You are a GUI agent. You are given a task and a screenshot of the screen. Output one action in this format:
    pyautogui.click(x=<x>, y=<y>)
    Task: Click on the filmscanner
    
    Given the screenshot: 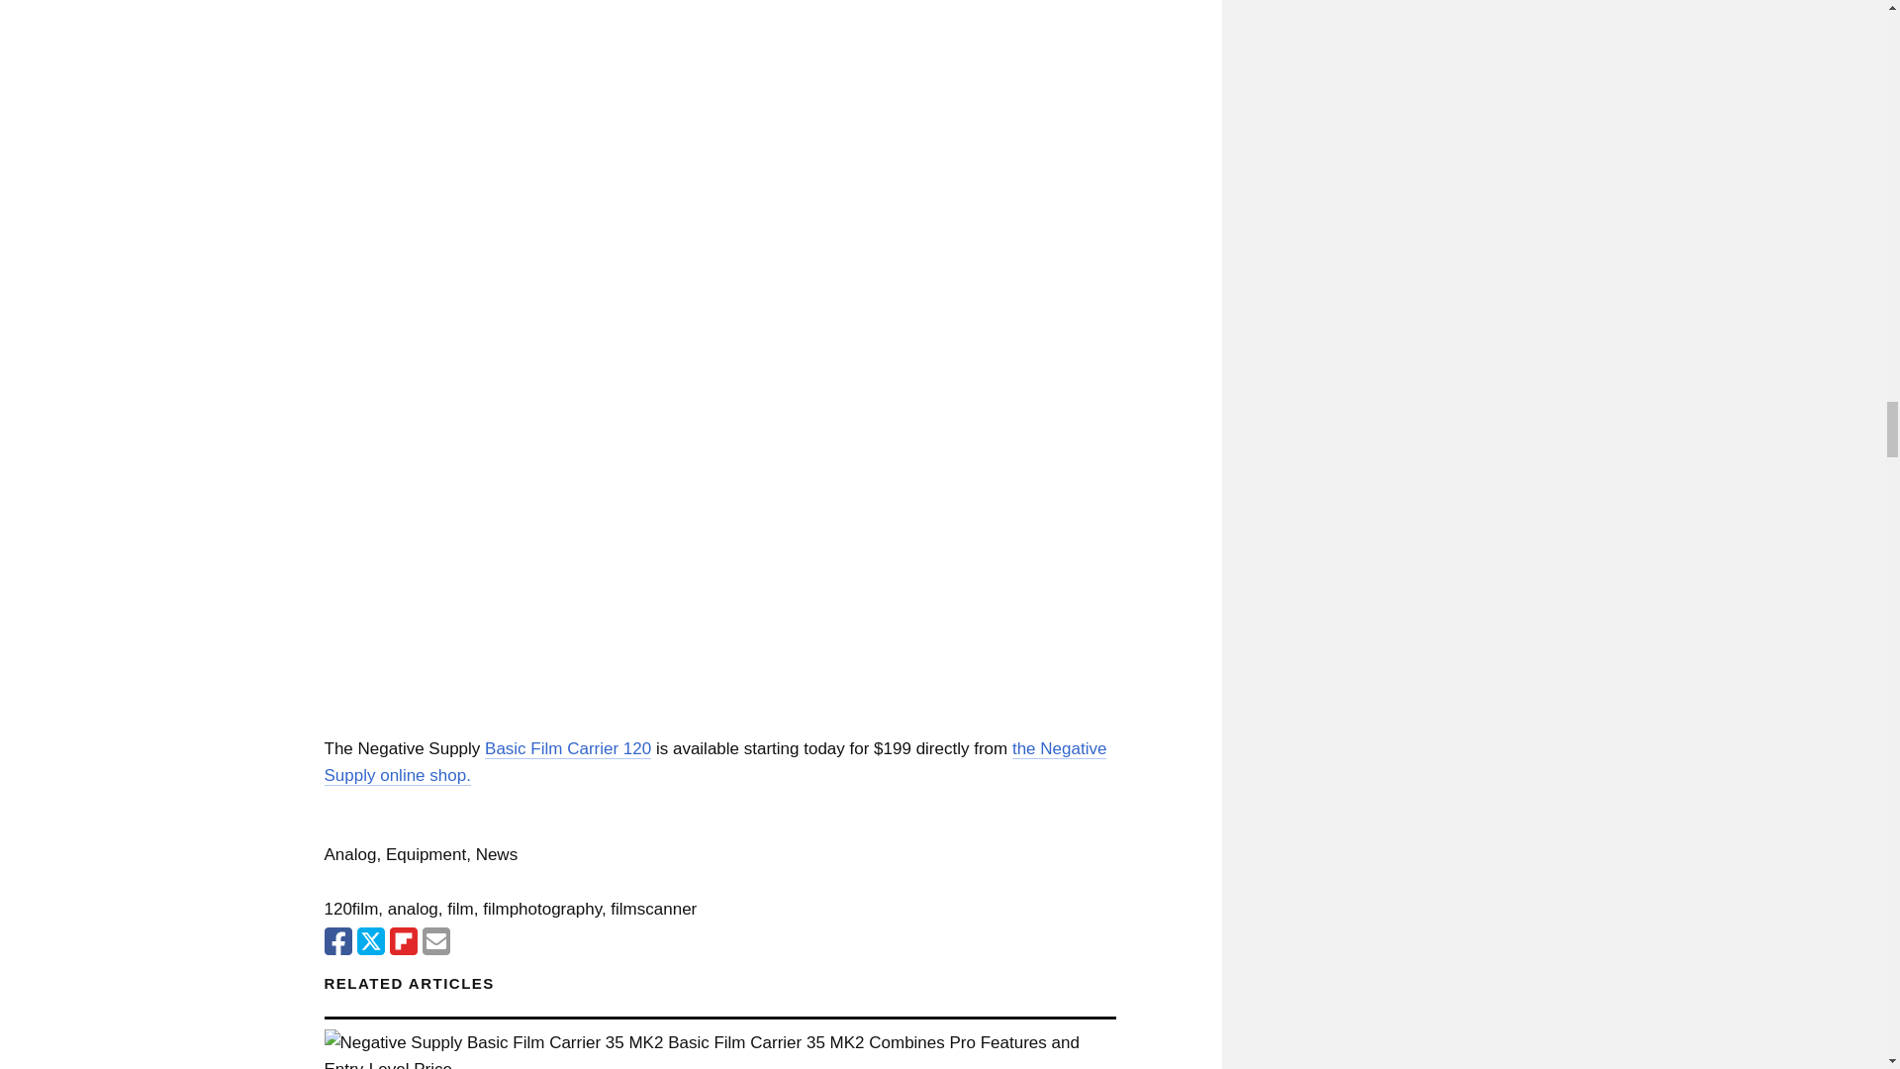 What is the action you would take?
    pyautogui.click(x=653, y=909)
    